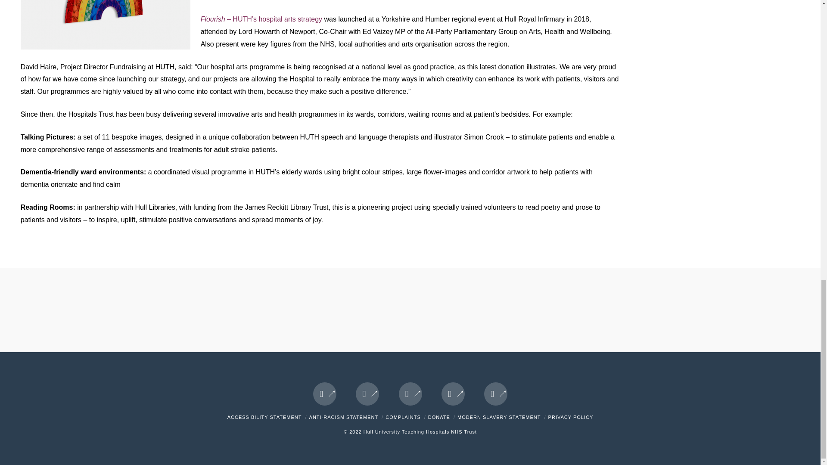  Describe the element at coordinates (453, 394) in the screenshot. I see `YouTube` at that location.